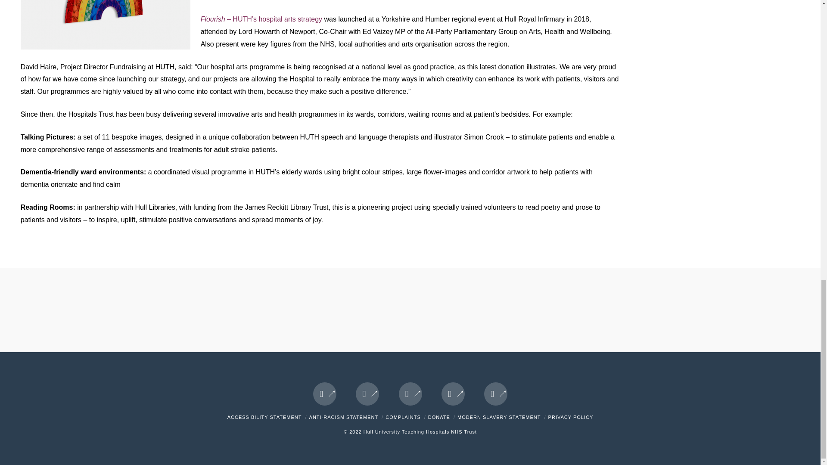  Describe the element at coordinates (453, 394) in the screenshot. I see `YouTube` at that location.